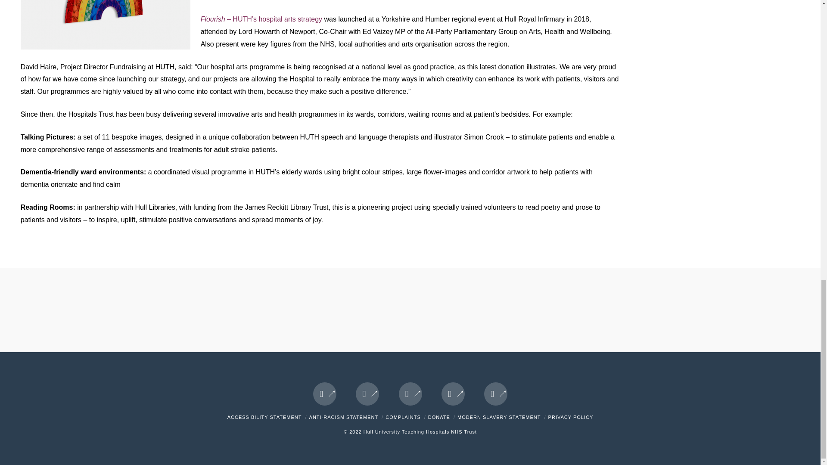  Describe the element at coordinates (453, 394) in the screenshot. I see `YouTube` at that location.